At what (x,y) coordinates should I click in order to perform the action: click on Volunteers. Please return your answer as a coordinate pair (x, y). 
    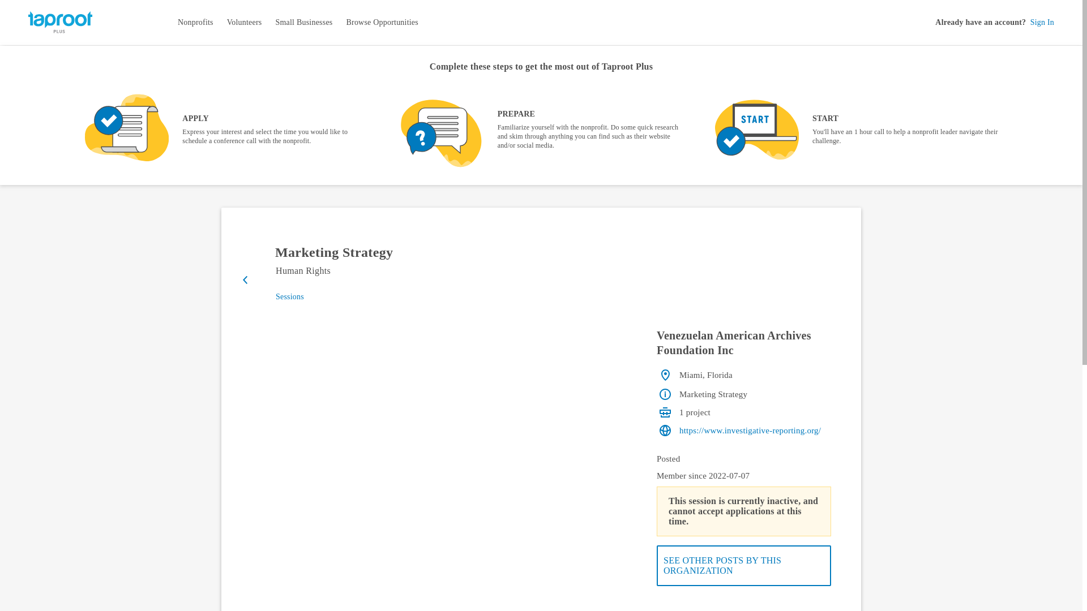
    Looking at the image, I should click on (245, 23).